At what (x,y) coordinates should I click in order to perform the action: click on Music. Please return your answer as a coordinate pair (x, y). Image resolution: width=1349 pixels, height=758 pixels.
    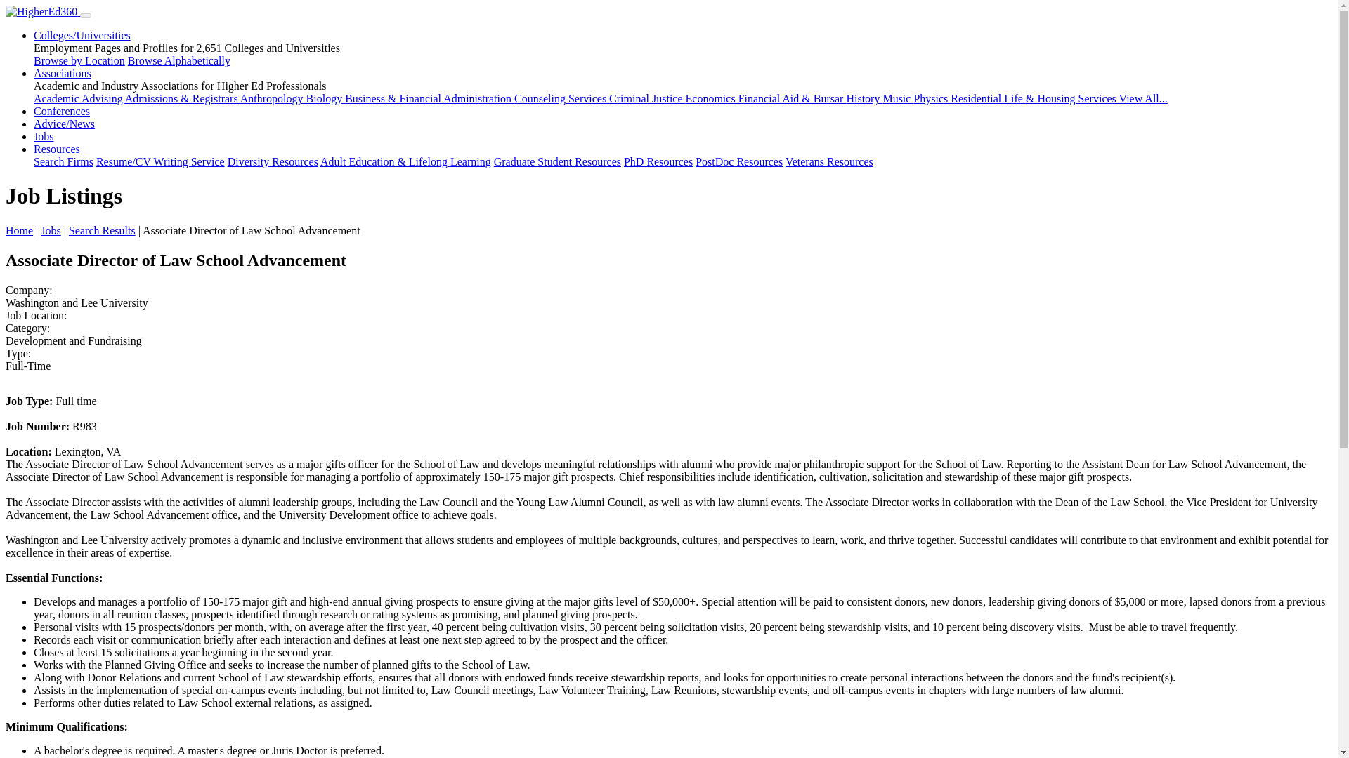
    Looking at the image, I should click on (897, 98).